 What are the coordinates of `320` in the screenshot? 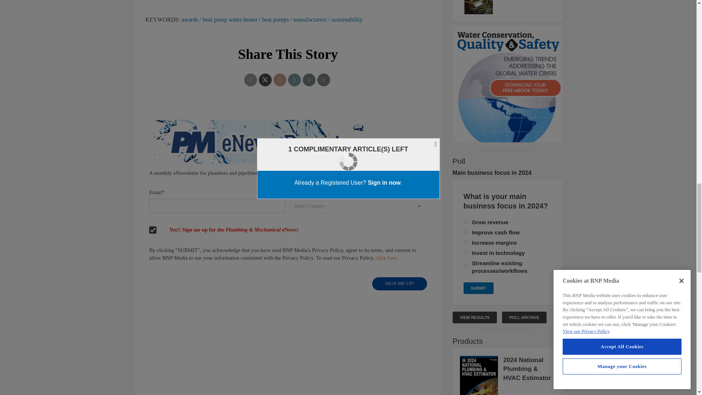 It's located at (466, 252).